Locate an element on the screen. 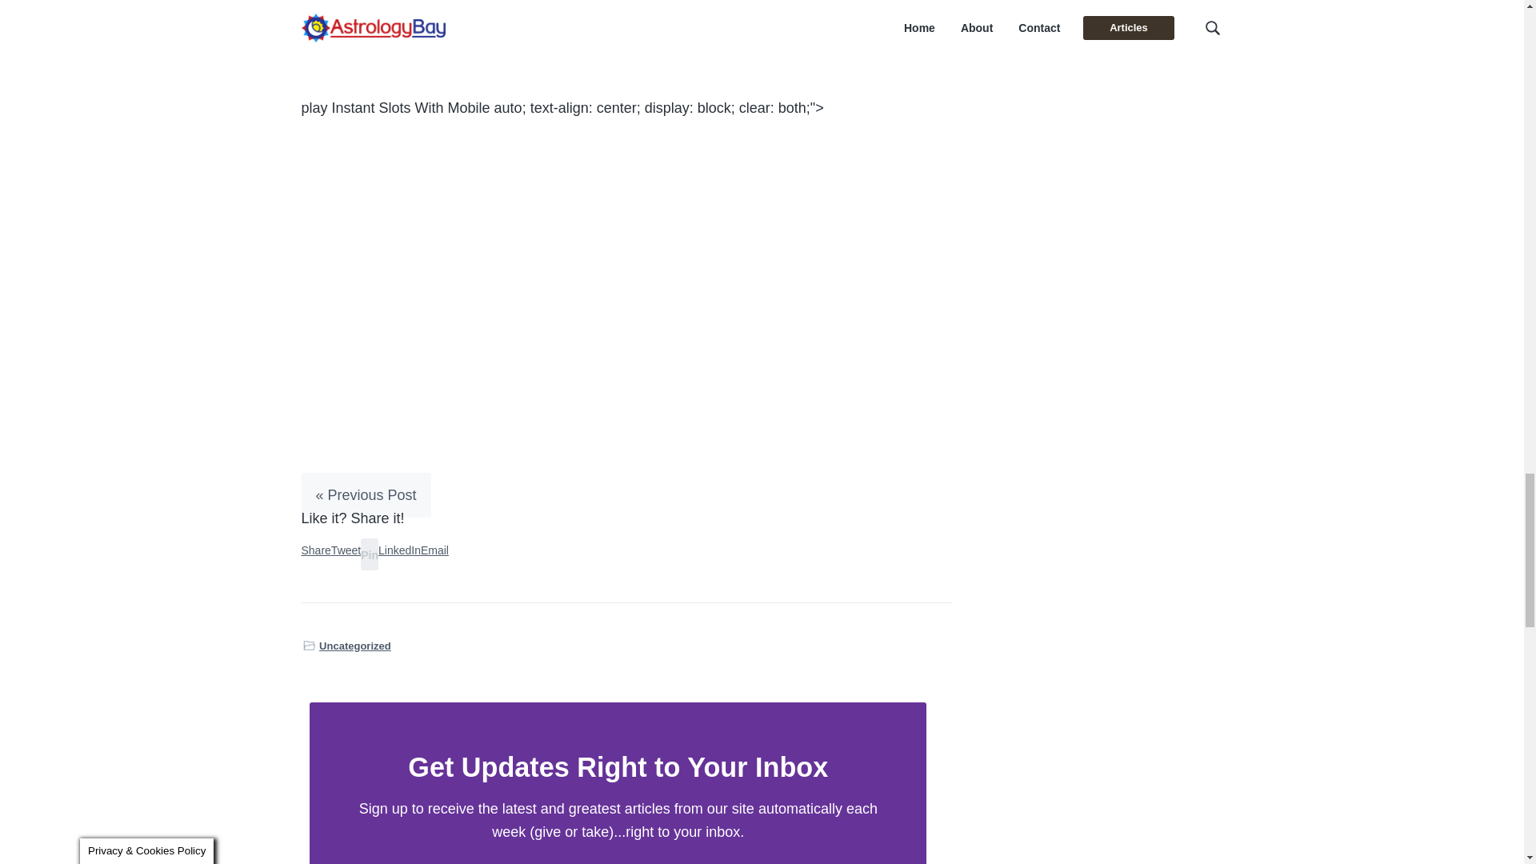  Uk Online Casino Reviews By Experts is located at coordinates (422, 18).